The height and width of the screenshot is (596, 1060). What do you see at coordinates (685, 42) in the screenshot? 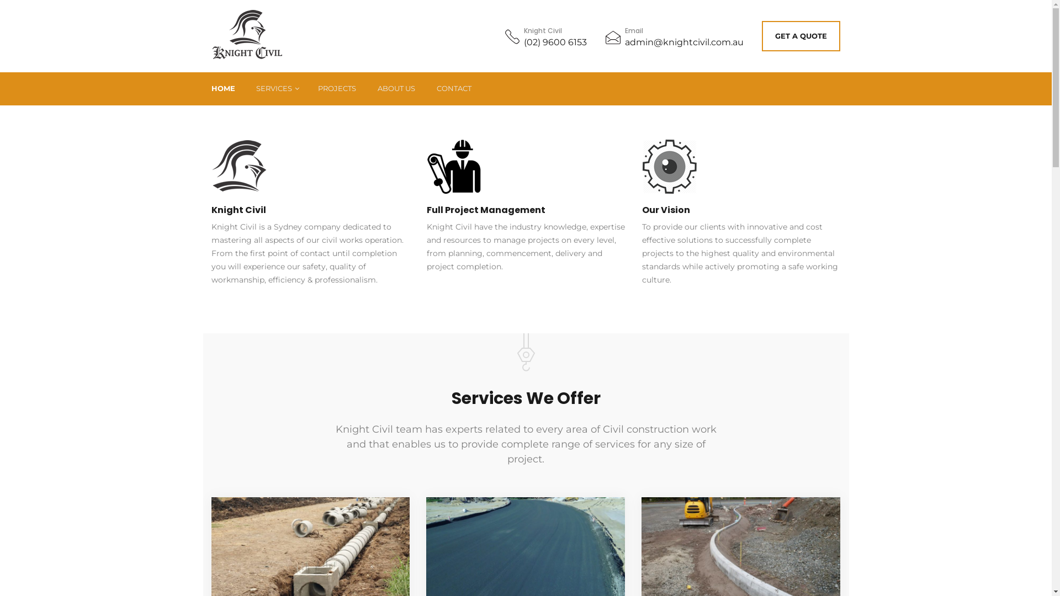
I see `admin@knightcivil.com.au` at bounding box center [685, 42].